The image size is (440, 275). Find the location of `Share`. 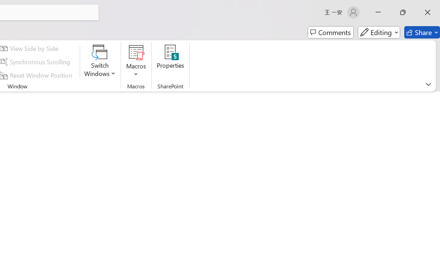

Share is located at coordinates (422, 32).